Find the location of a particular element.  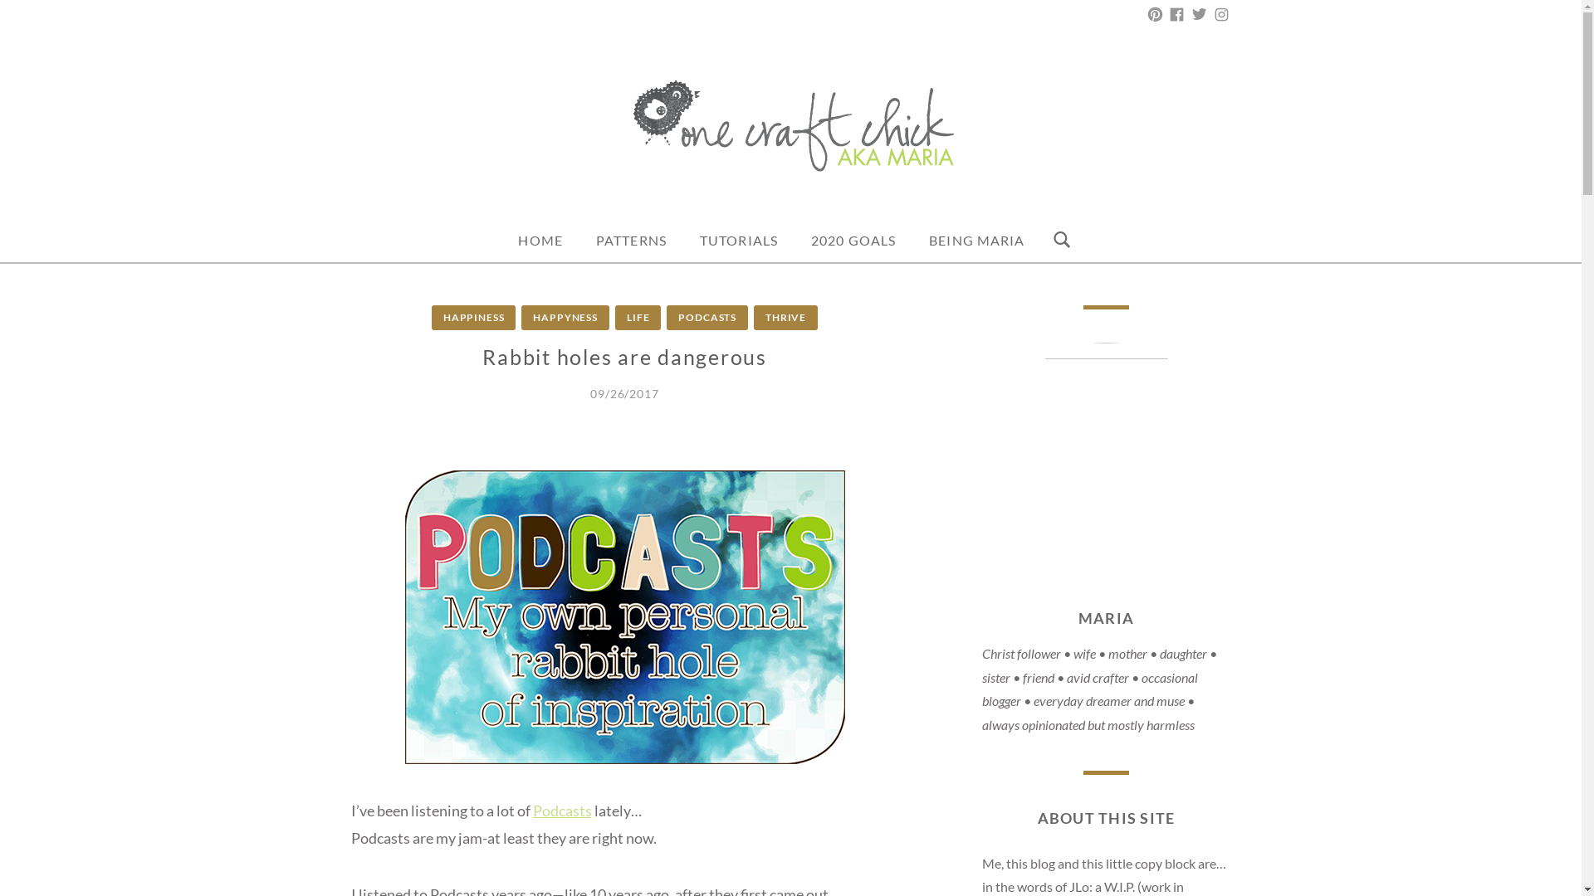

PATTERNS is located at coordinates (631, 241).